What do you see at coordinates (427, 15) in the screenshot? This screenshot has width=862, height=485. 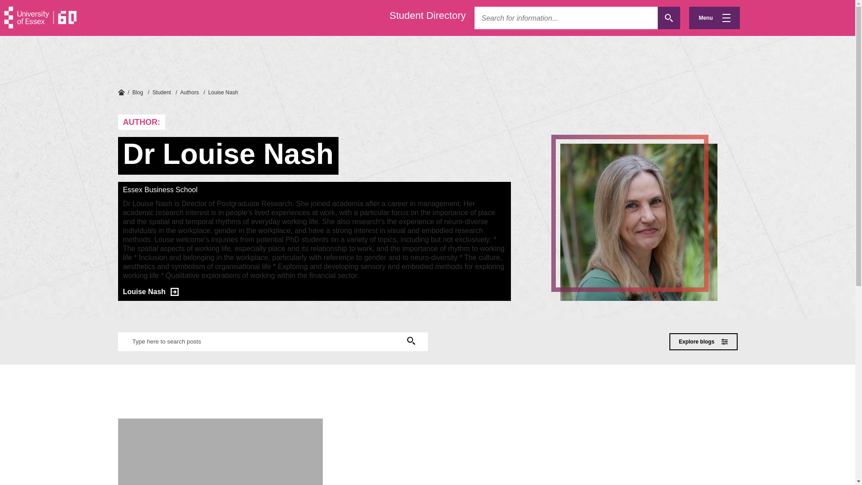 I see `Student Directory` at bounding box center [427, 15].